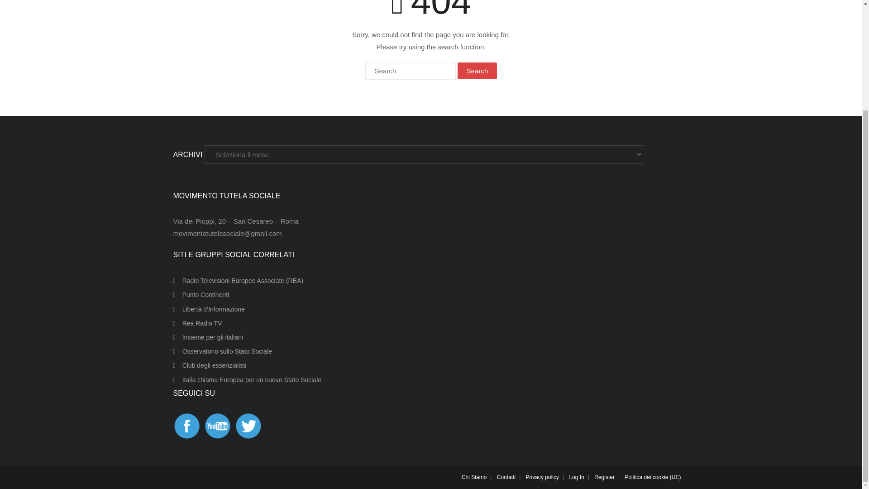 The height and width of the screenshot is (489, 869). What do you see at coordinates (201, 295) in the screenshot?
I see `Punto Continenti` at bounding box center [201, 295].